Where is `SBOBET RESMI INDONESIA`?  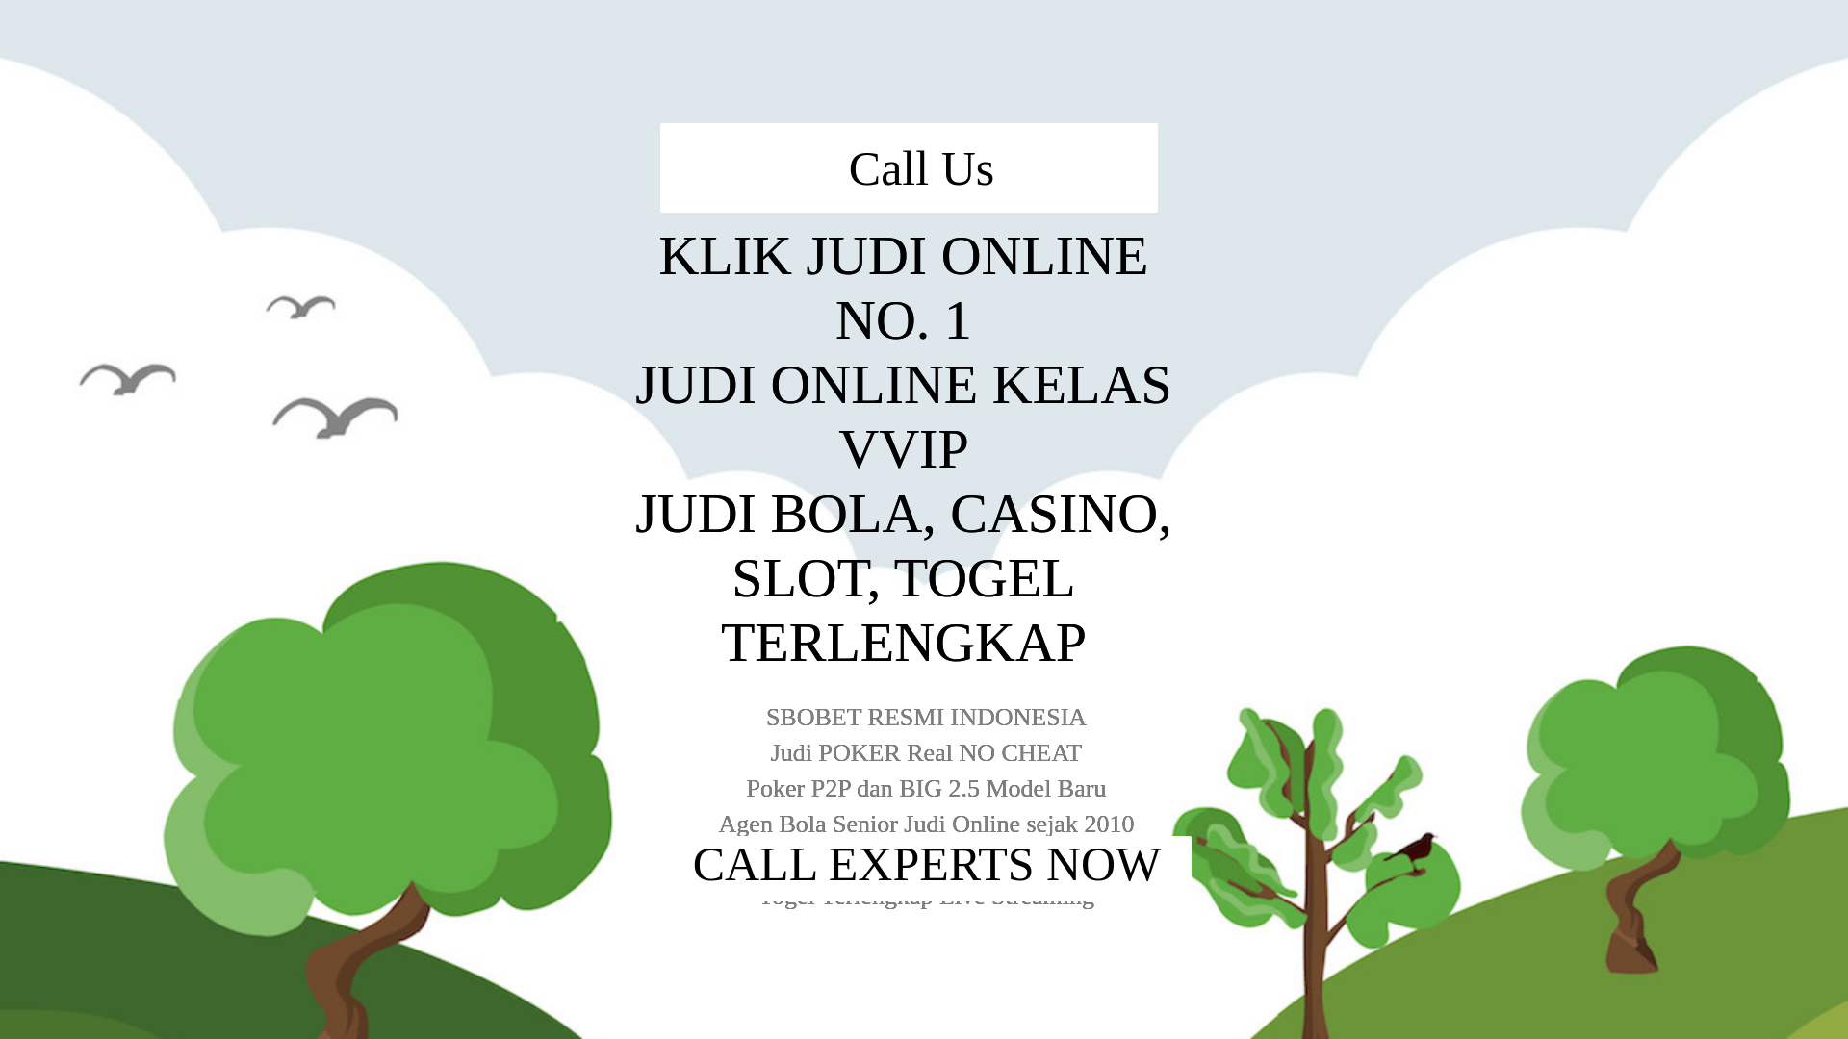 SBOBET RESMI INDONESIA is located at coordinates (924, 489).